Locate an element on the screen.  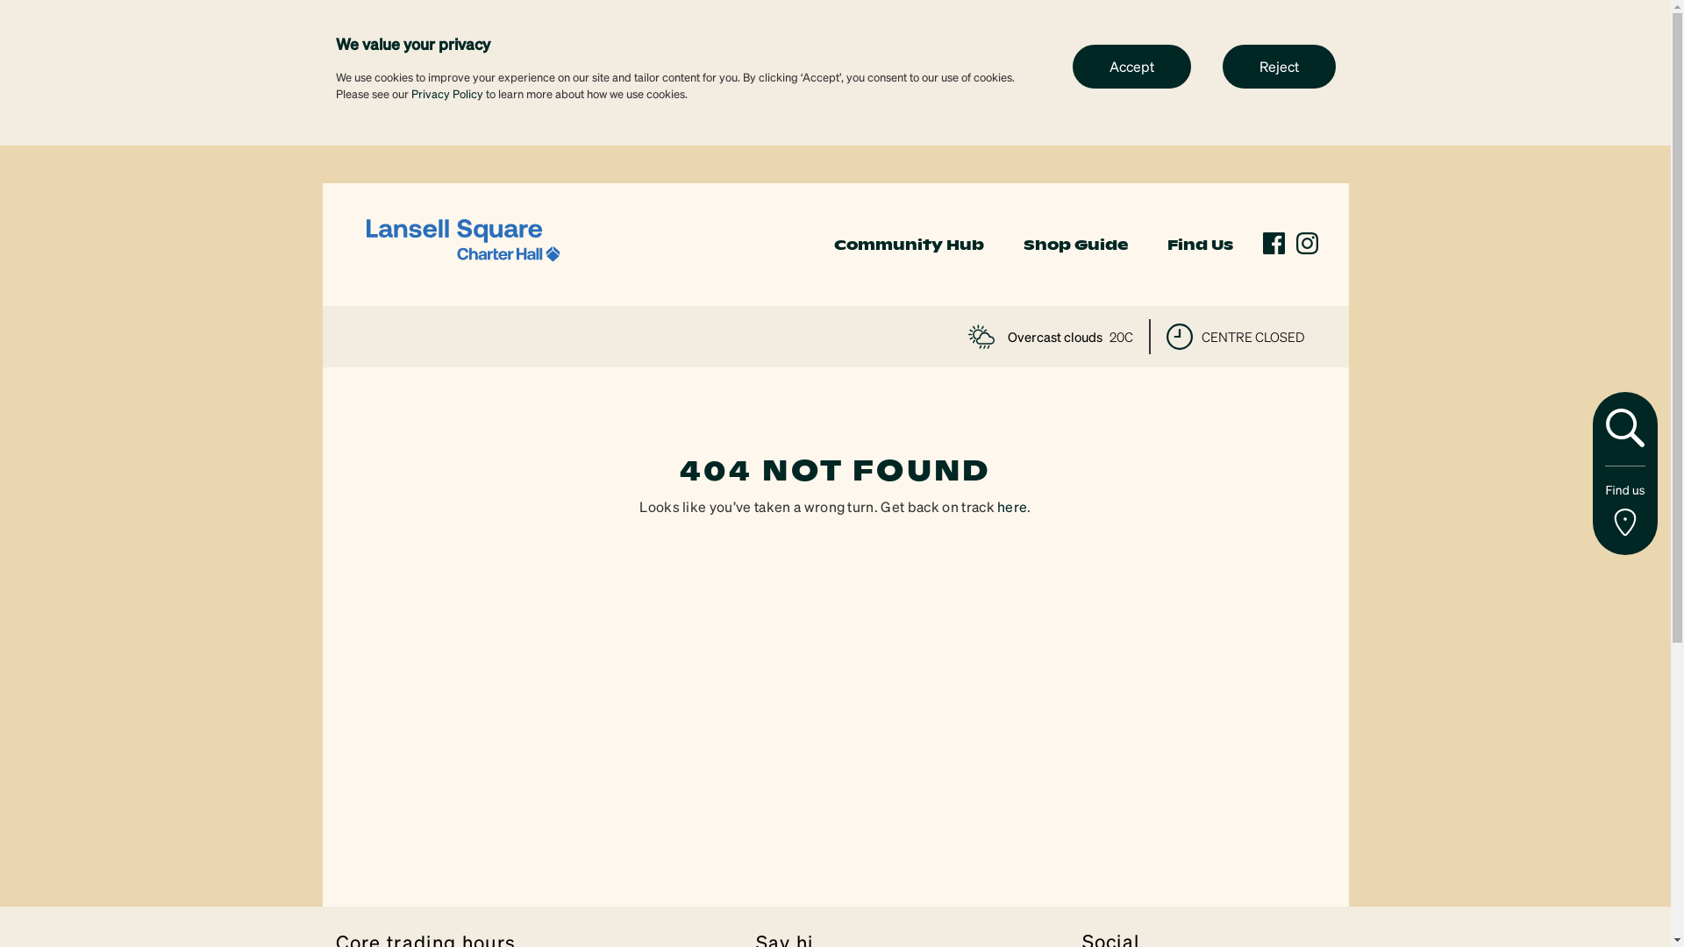
here is located at coordinates (1012, 507).